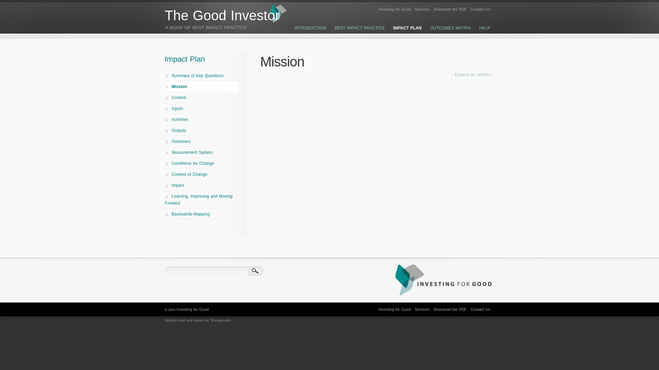  Describe the element at coordinates (222, 15) in the screenshot. I see `The Good Investor` at that location.